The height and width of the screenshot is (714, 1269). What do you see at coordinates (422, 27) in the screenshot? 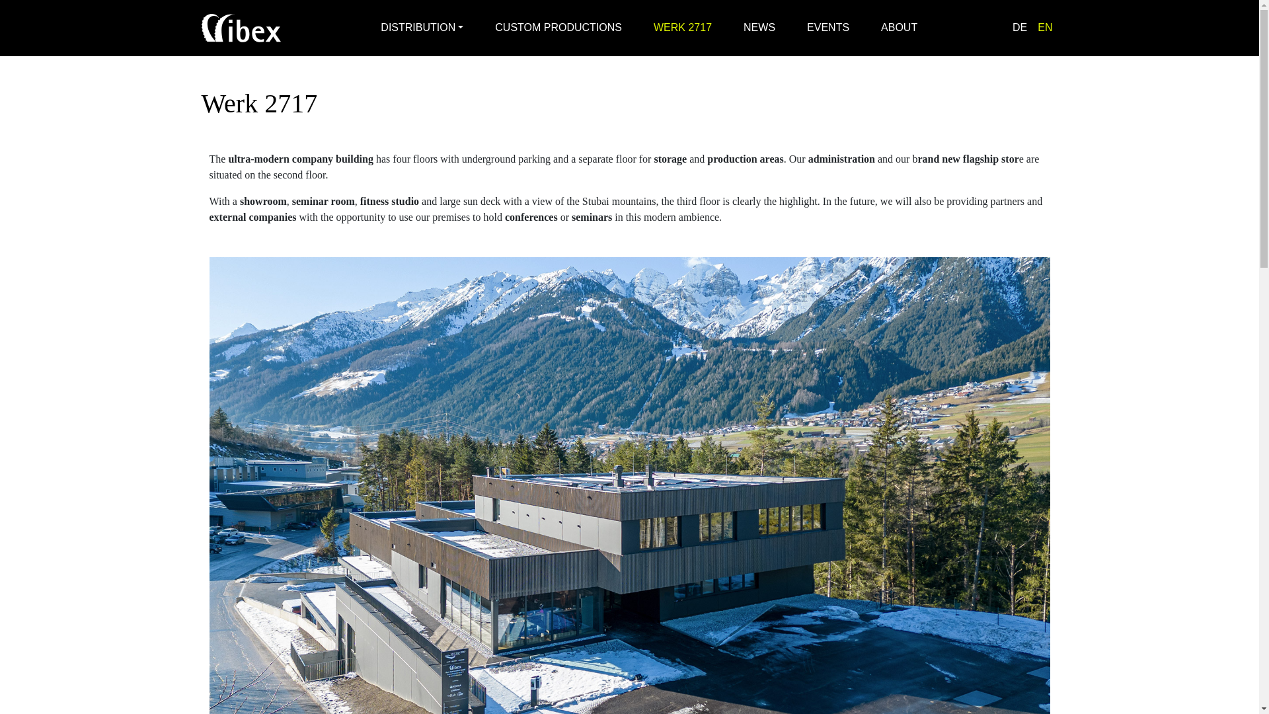
I see `DISTRIBUTION` at bounding box center [422, 27].